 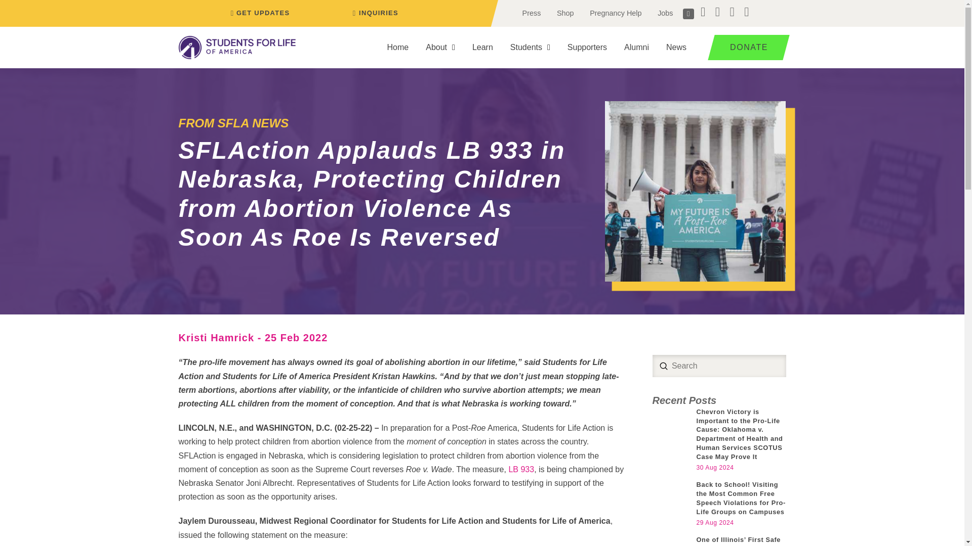 What do you see at coordinates (587, 48) in the screenshot?
I see `Supporters` at bounding box center [587, 48].